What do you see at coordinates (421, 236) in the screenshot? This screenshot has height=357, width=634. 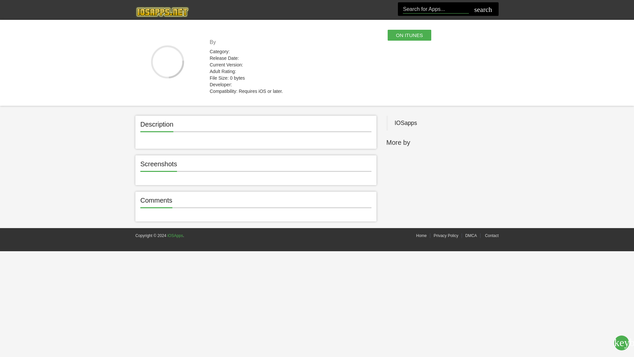 I see `Home` at bounding box center [421, 236].